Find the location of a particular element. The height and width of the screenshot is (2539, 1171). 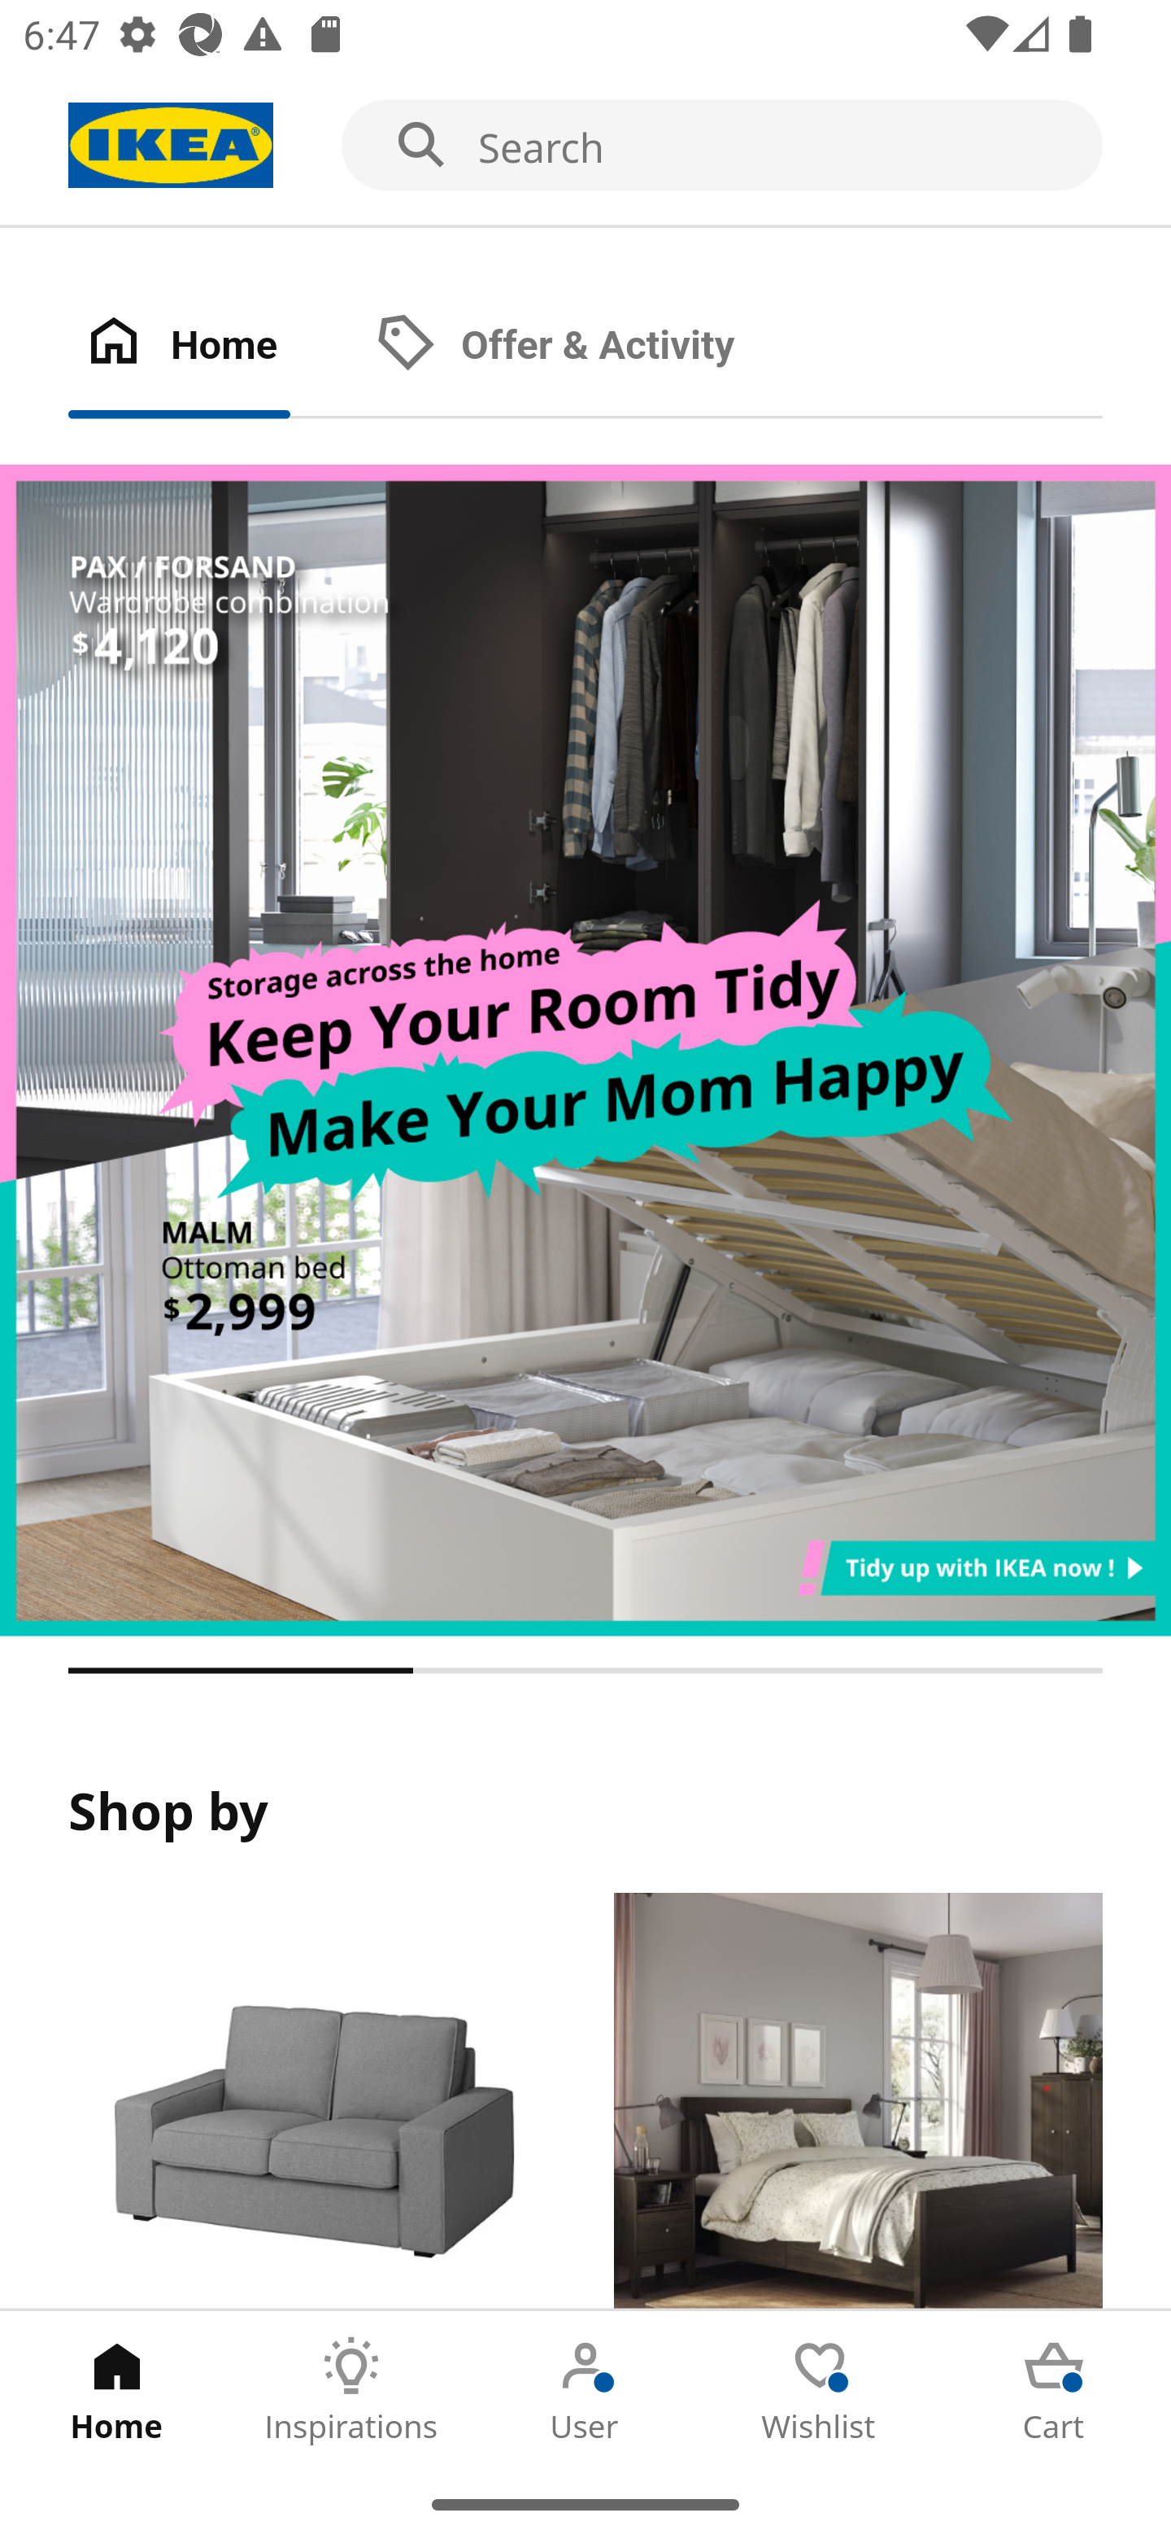

User
Tab 3 of 5 is located at coordinates (585, 2390).